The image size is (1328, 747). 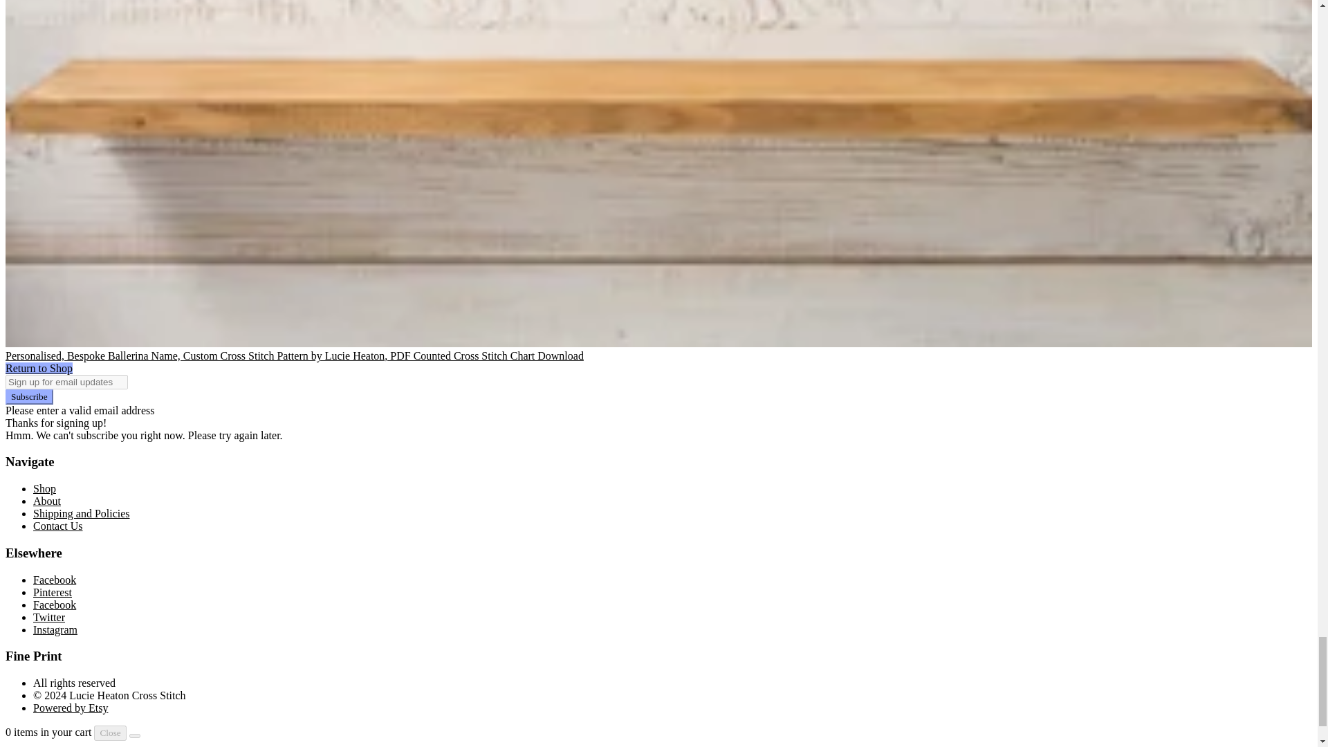 I want to click on Subscribe, so click(x=29, y=397).